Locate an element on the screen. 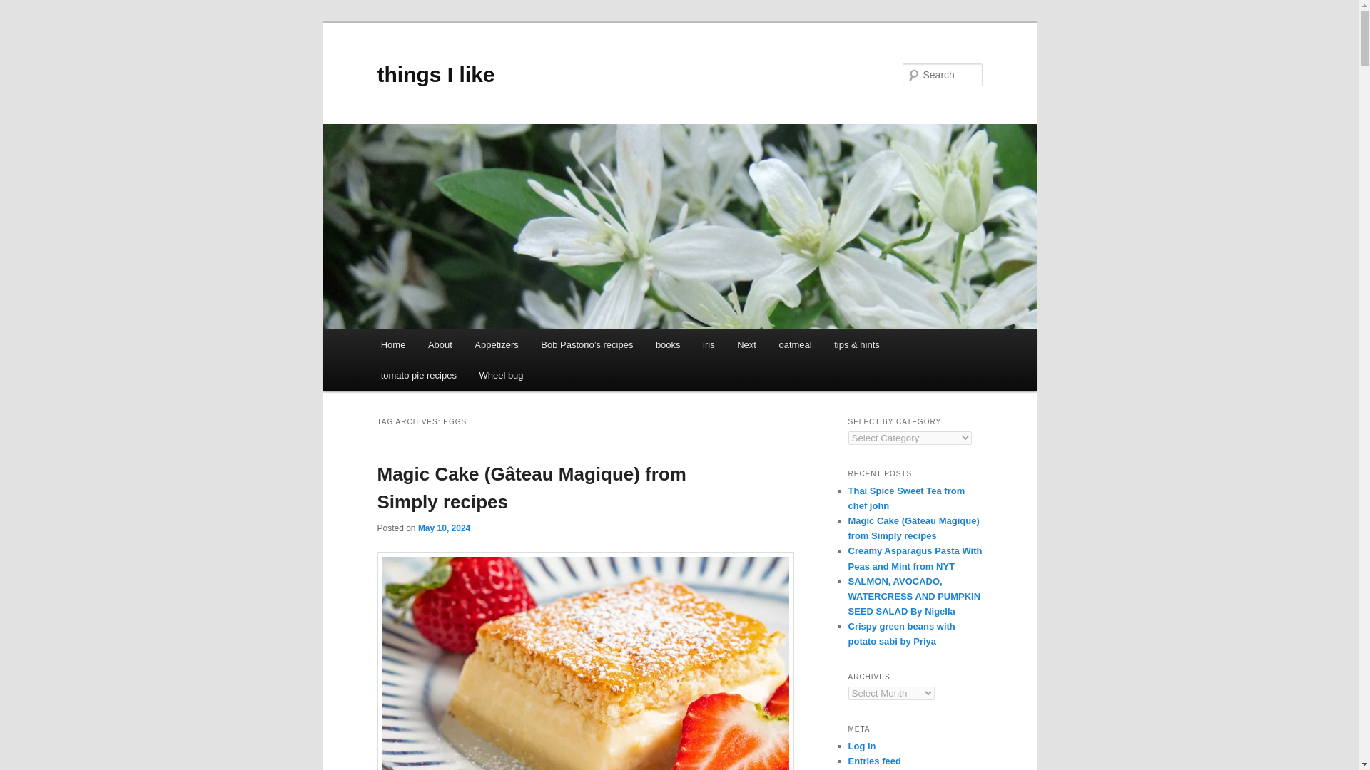 The height and width of the screenshot is (770, 1370). Search is located at coordinates (23, 8).